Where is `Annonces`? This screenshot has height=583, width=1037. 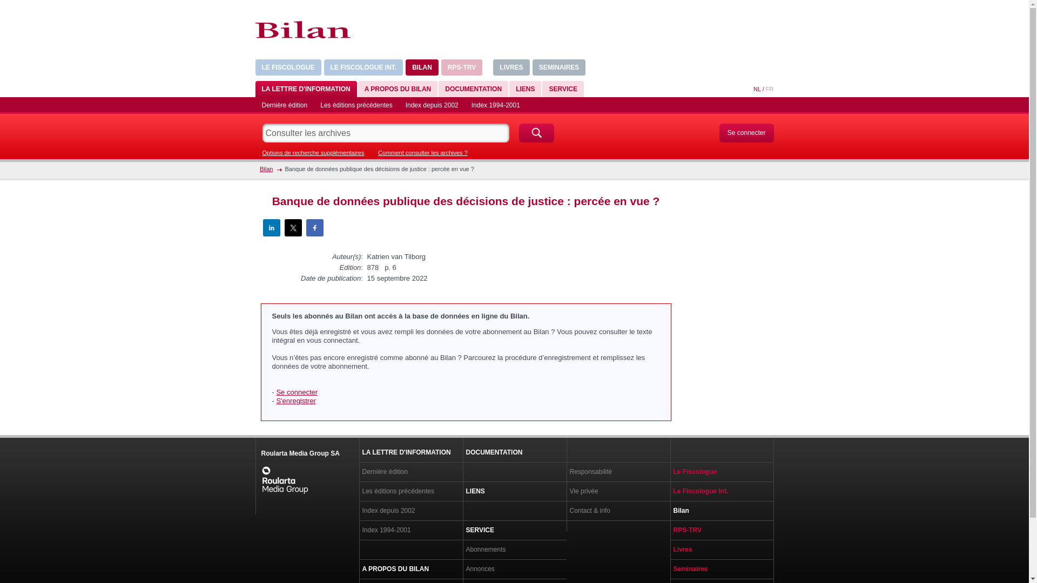 Annonces is located at coordinates (514, 569).